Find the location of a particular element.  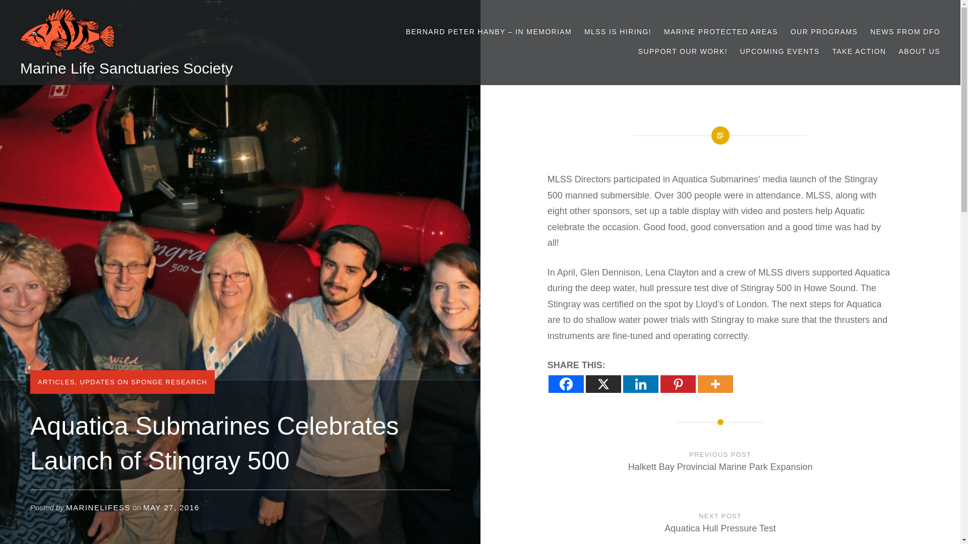

Linkedin is located at coordinates (640, 383).